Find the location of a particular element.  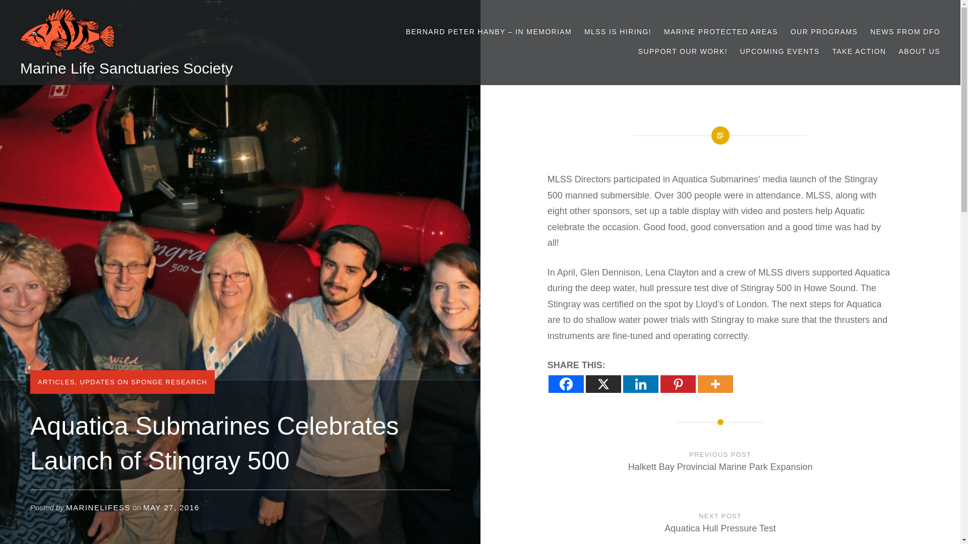

Linkedin is located at coordinates (640, 383).